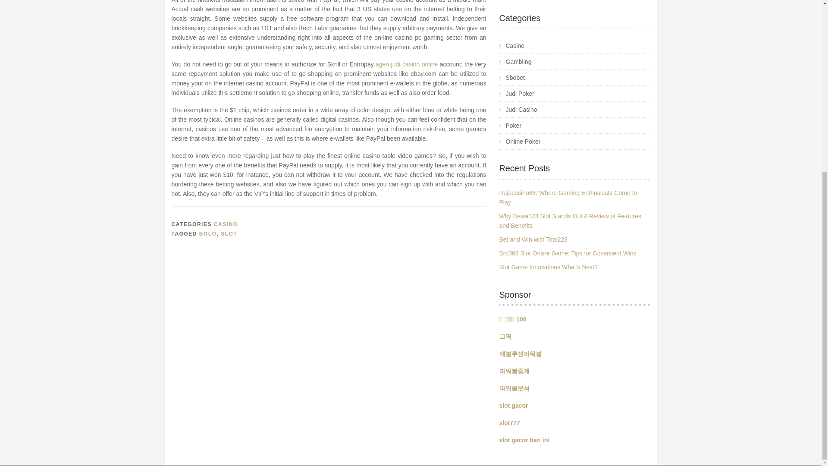  Describe the element at coordinates (574, 110) in the screenshot. I see `Judi Casino` at that location.